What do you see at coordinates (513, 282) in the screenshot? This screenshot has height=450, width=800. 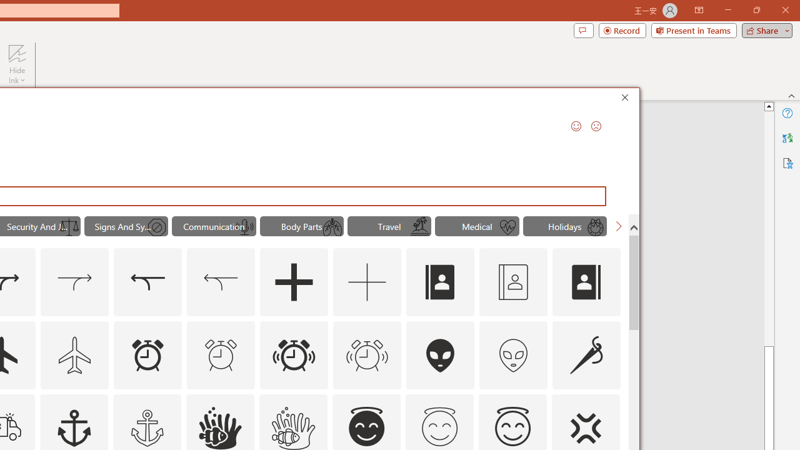 I see `AutomationID: Icons_AddressBook_LTR_M` at bounding box center [513, 282].